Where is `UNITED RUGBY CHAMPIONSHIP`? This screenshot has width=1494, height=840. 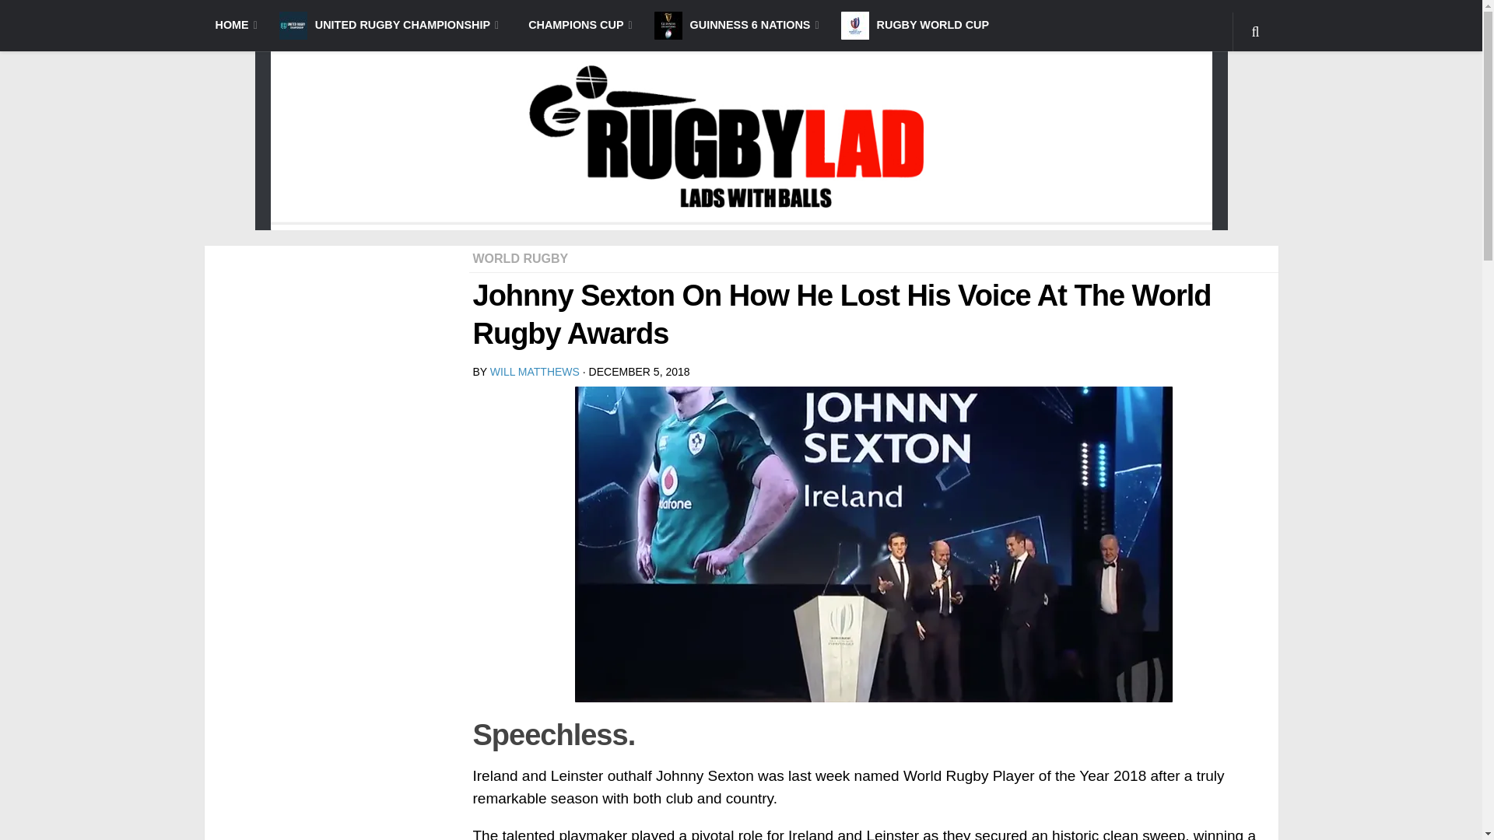
UNITED RUGBY CHAMPIONSHIP is located at coordinates (389, 25).